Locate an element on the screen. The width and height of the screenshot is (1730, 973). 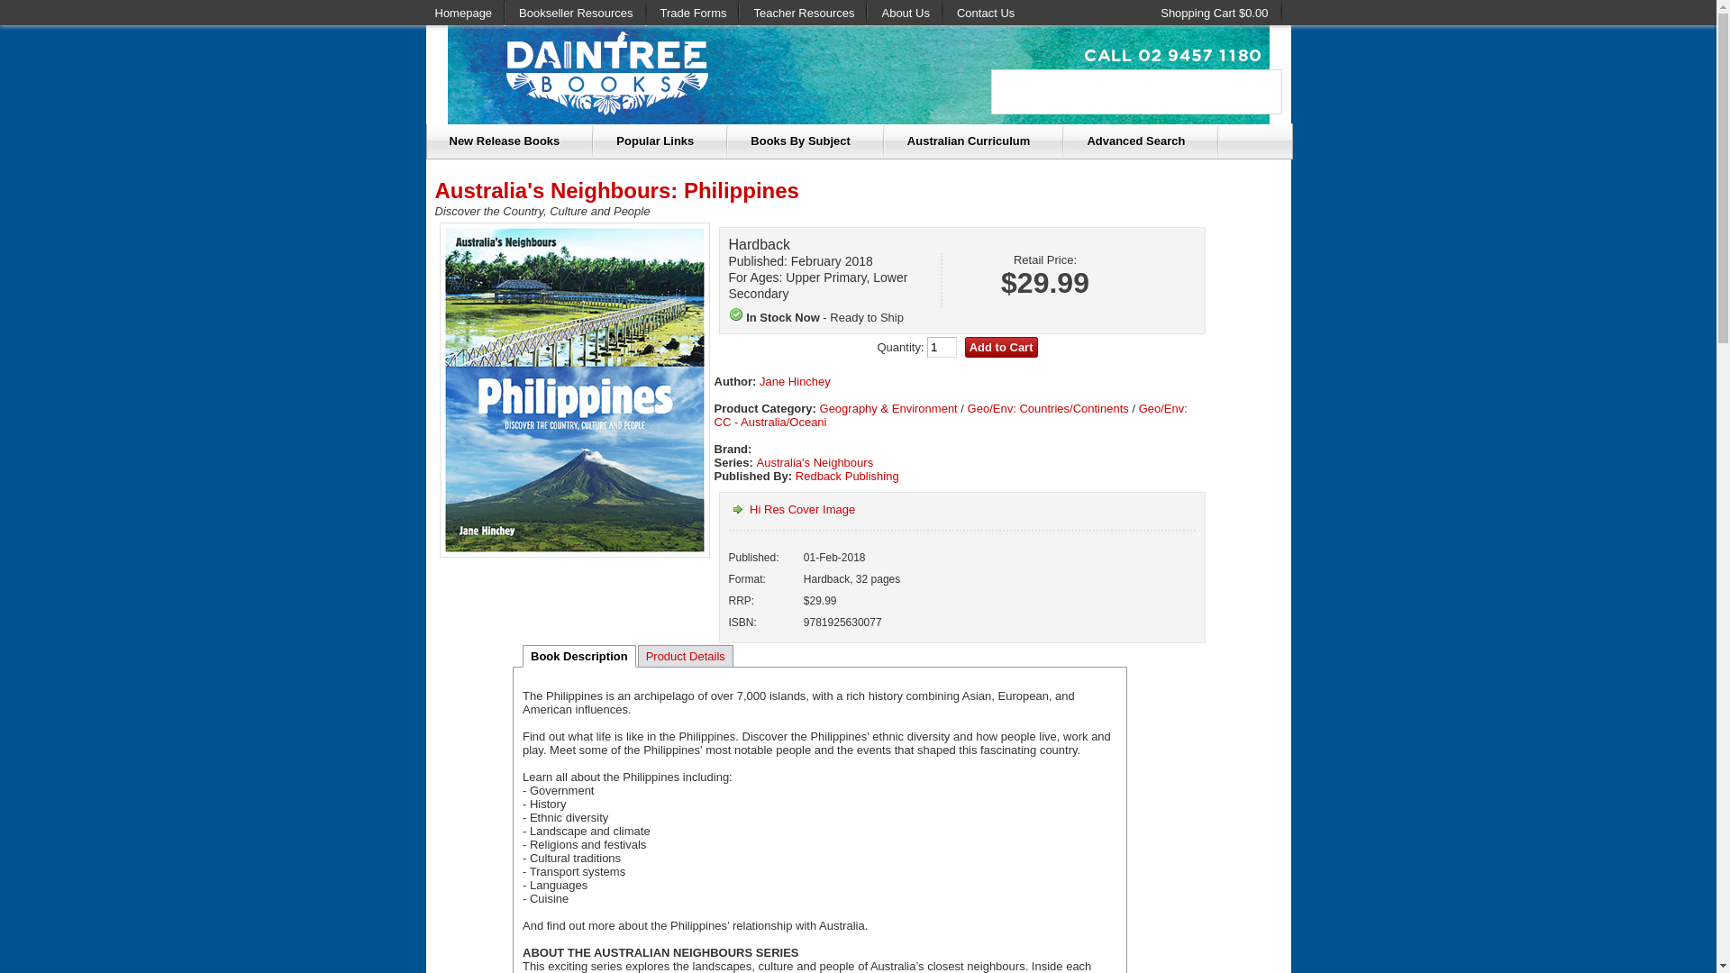
Redback Publishing is located at coordinates (847, 476).